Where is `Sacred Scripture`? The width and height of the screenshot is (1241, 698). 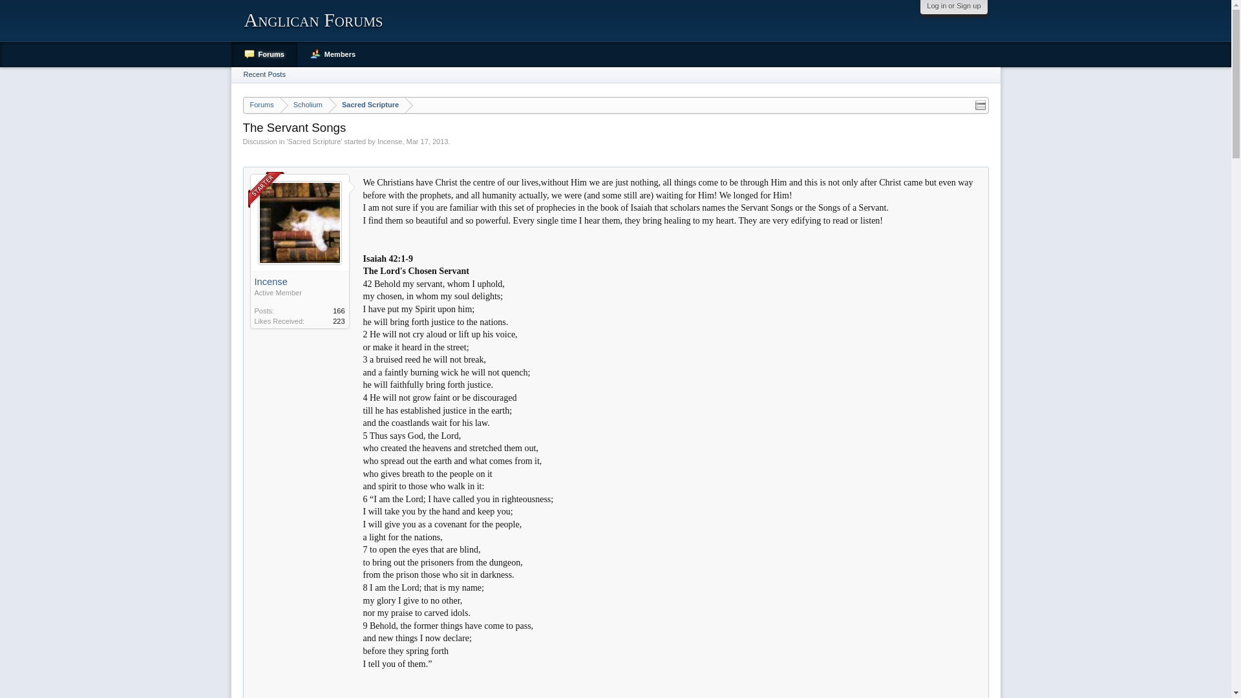
Sacred Scripture is located at coordinates (367, 106).